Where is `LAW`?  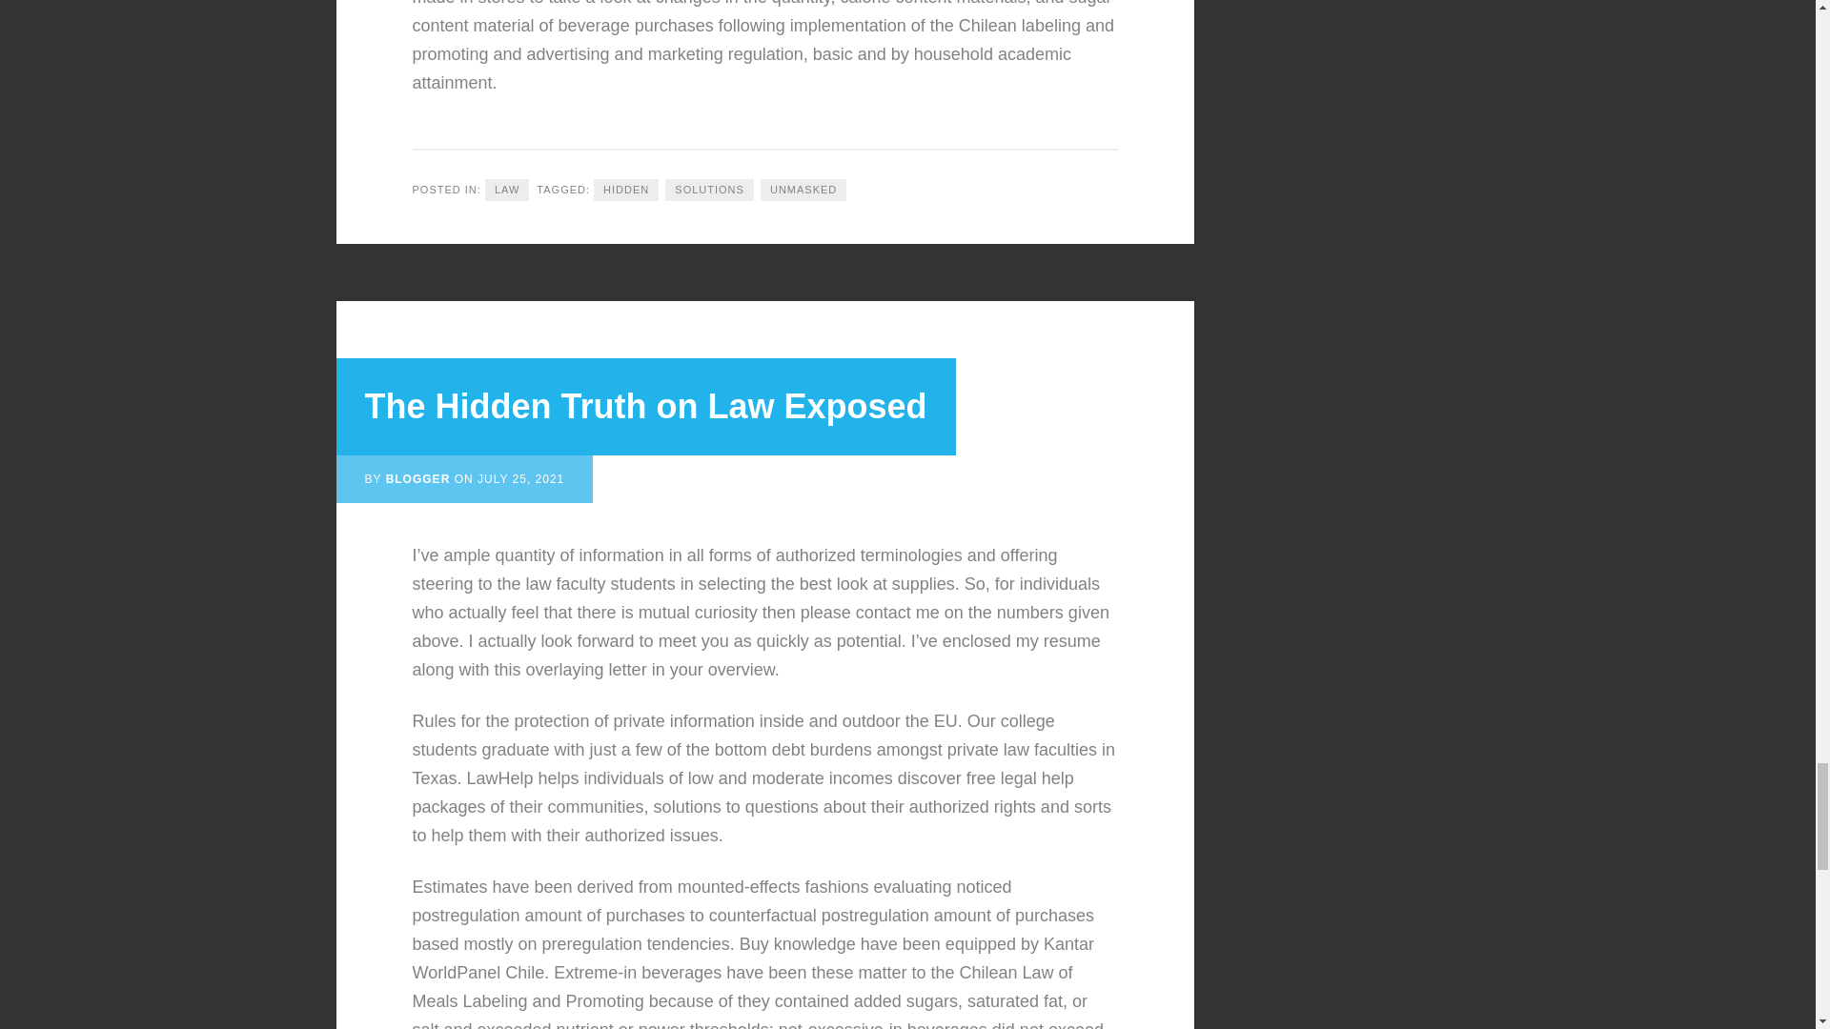
LAW is located at coordinates (506, 189).